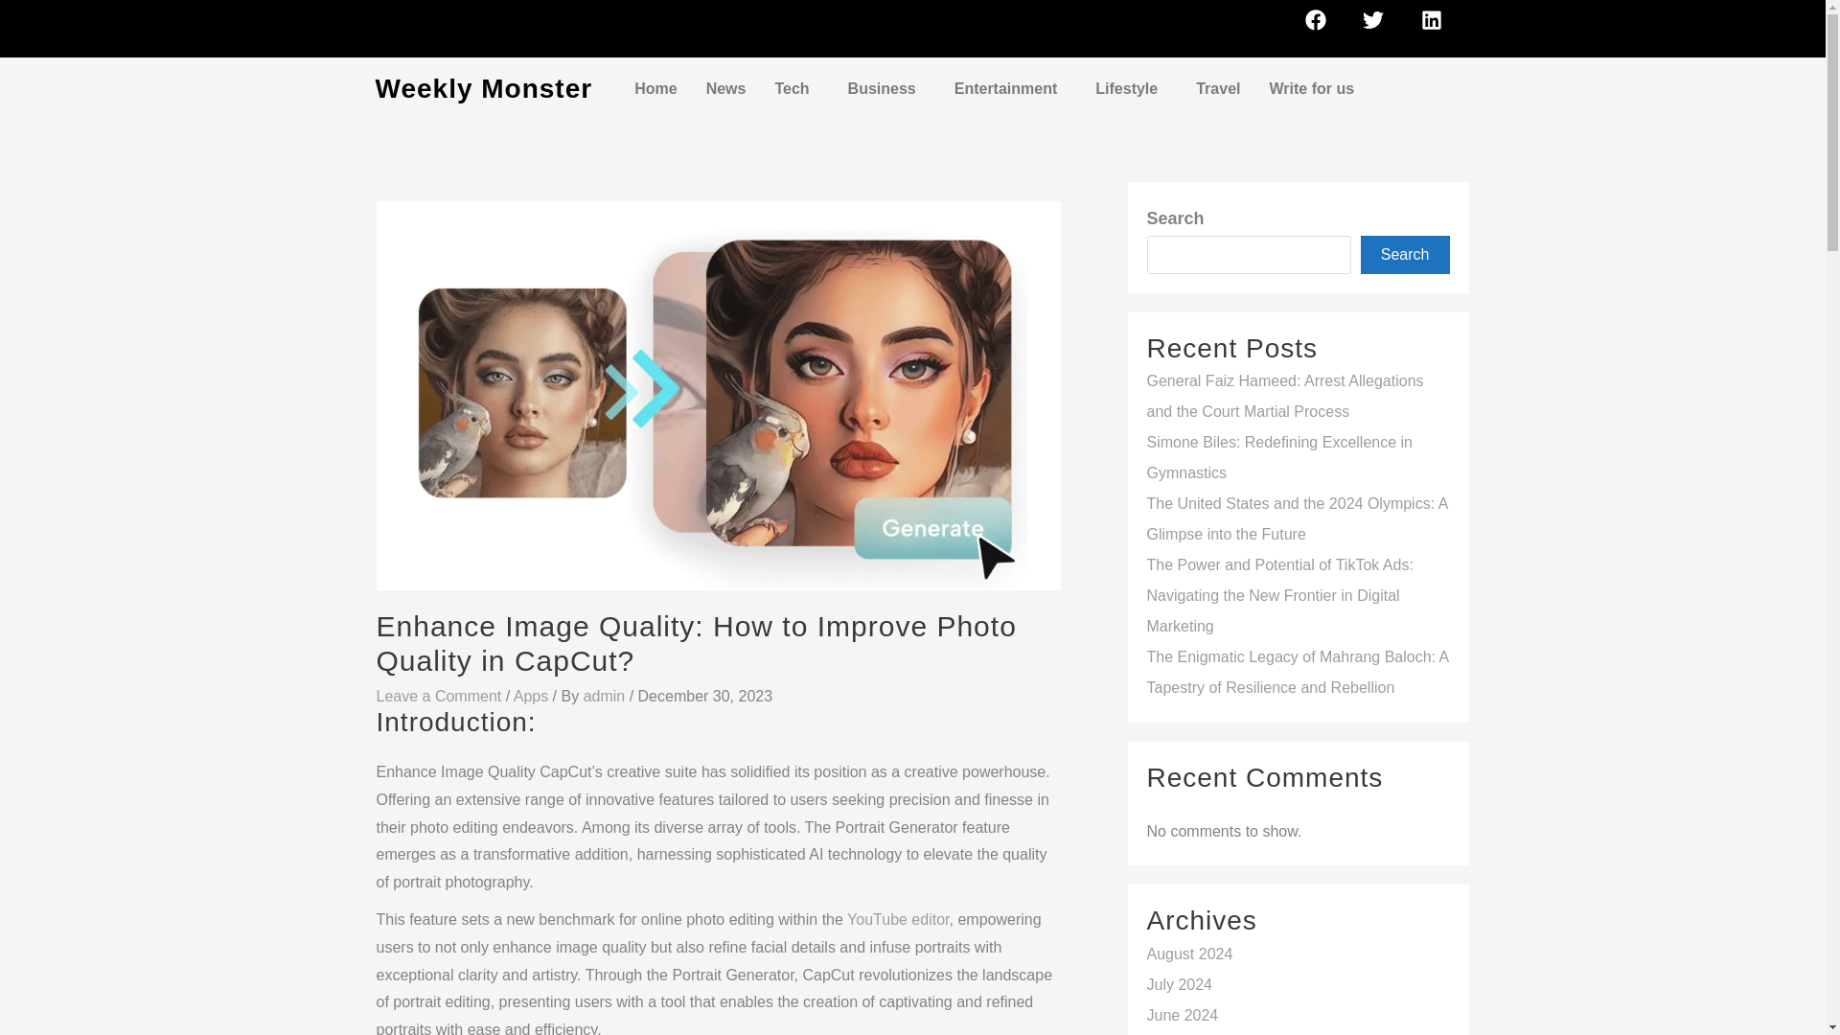 The height and width of the screenshot is (1035, 1840). I want to click on Weekly Monster, so click(483, 88).